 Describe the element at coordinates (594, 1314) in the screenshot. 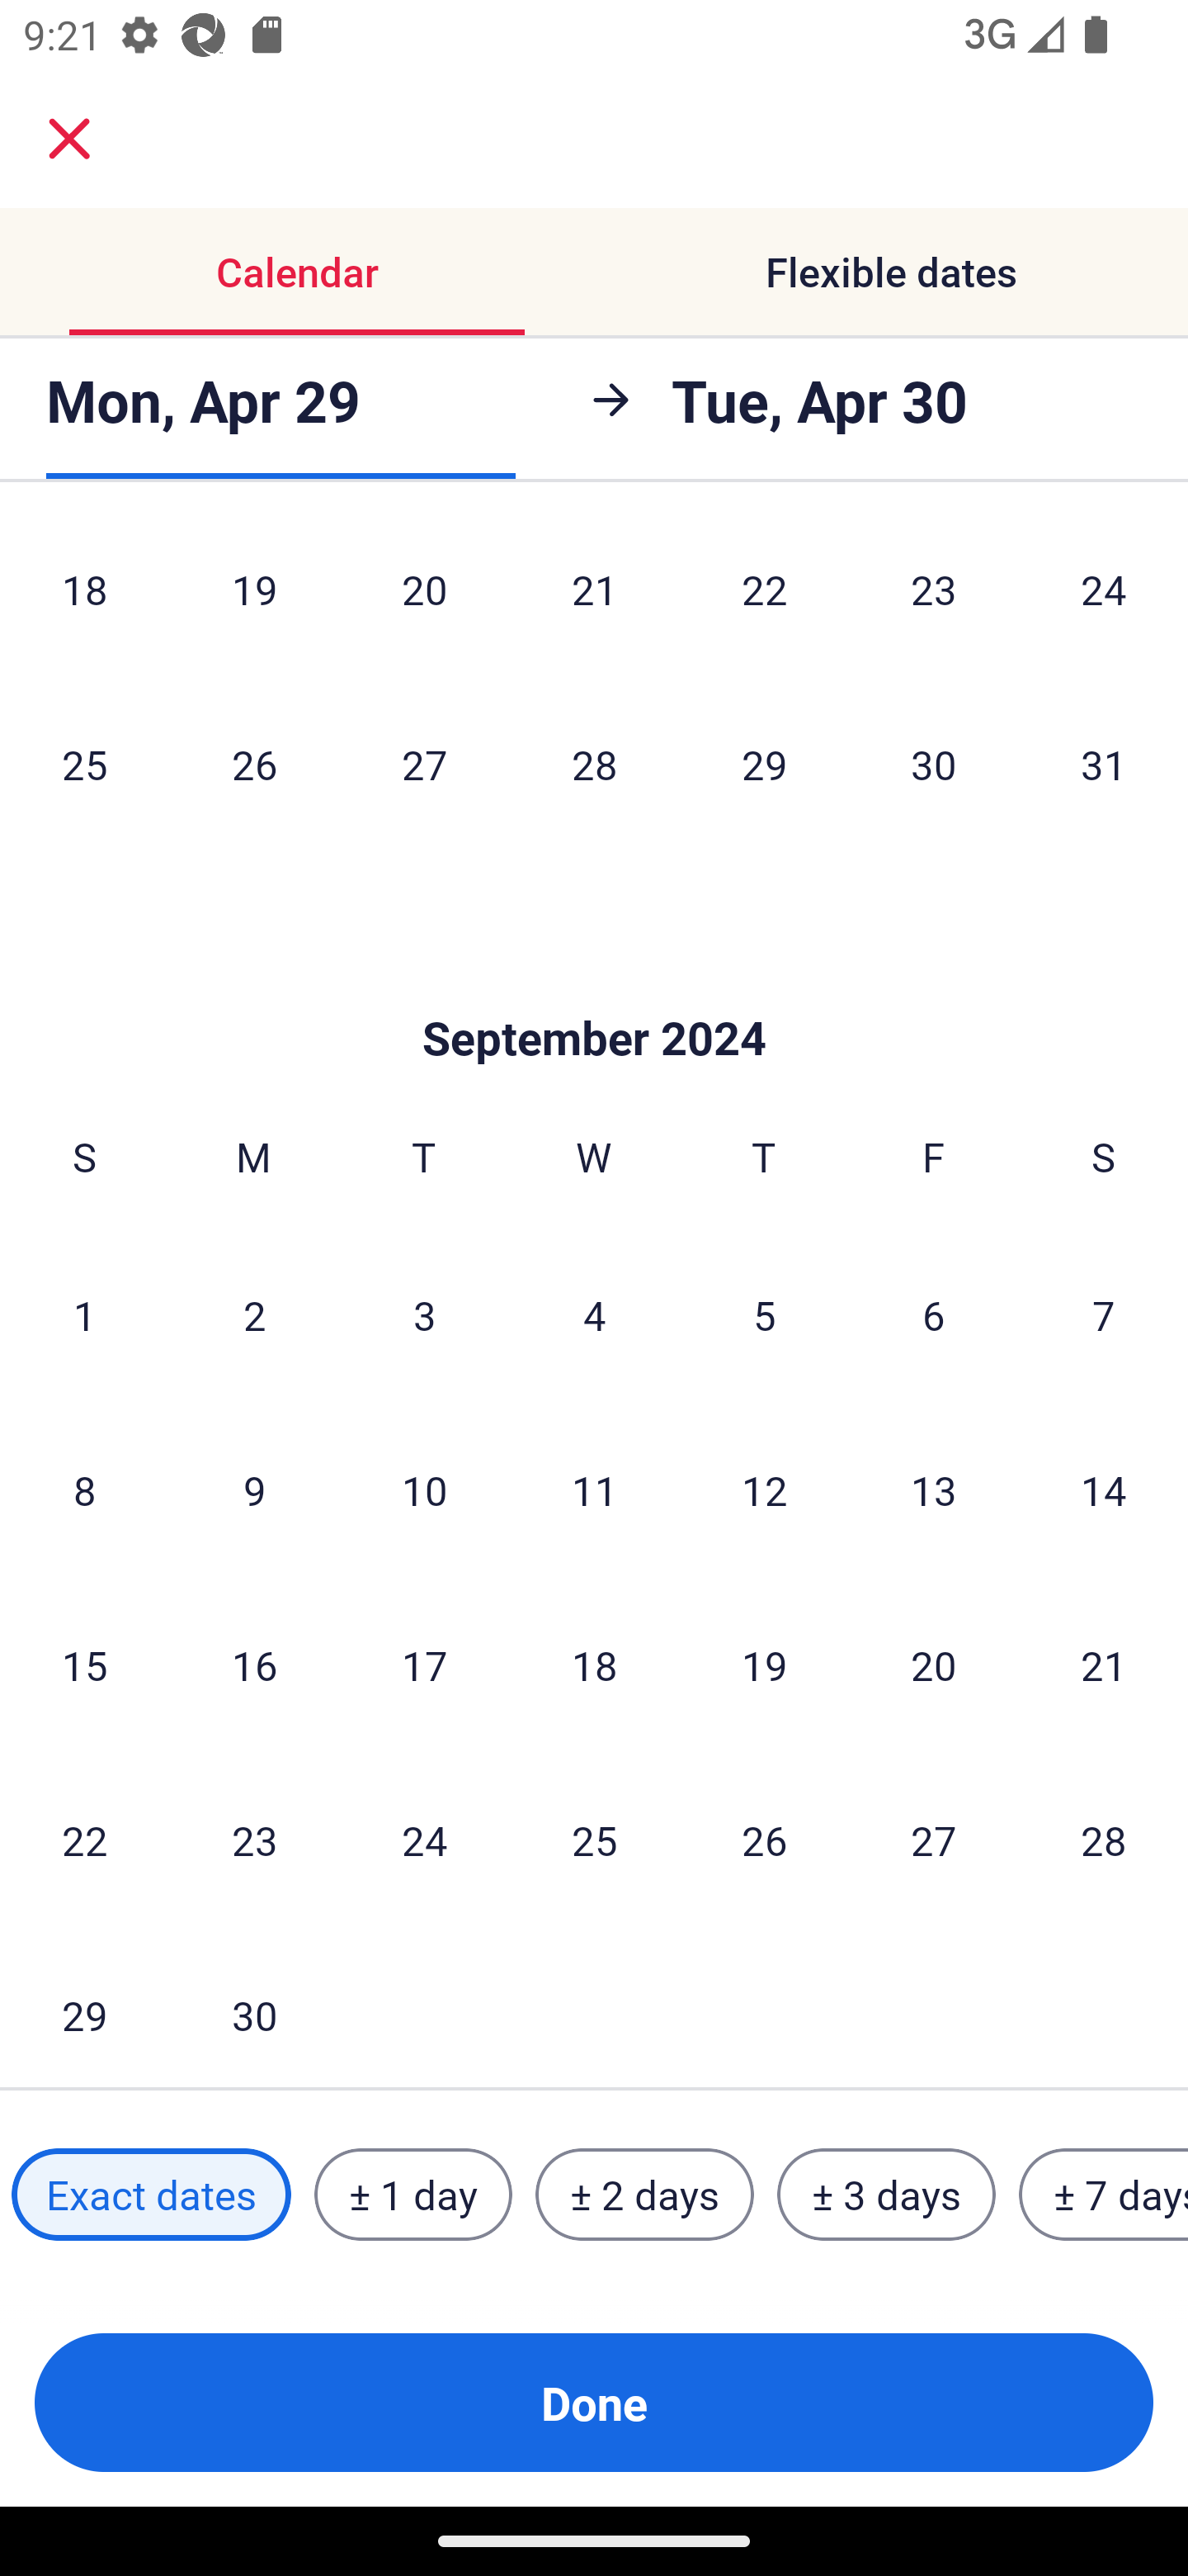

I see `4 Wednesday, September 4, 2024` at that location.